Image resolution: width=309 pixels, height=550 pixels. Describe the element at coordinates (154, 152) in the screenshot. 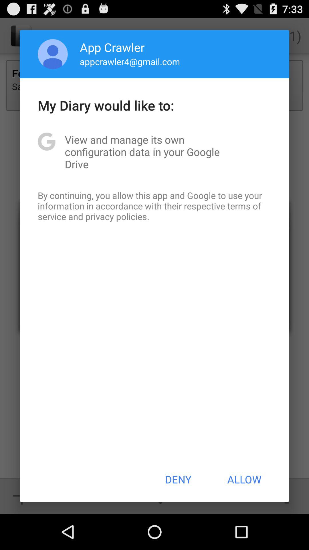

I see `tap the view and manage item` at that location.